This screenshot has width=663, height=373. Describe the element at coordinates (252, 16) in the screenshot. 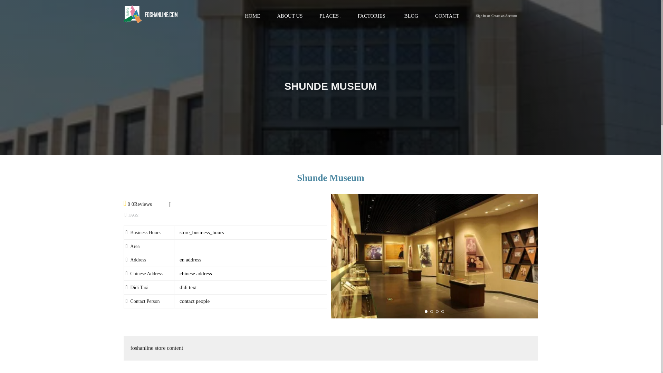

I see `HOME` at that location.